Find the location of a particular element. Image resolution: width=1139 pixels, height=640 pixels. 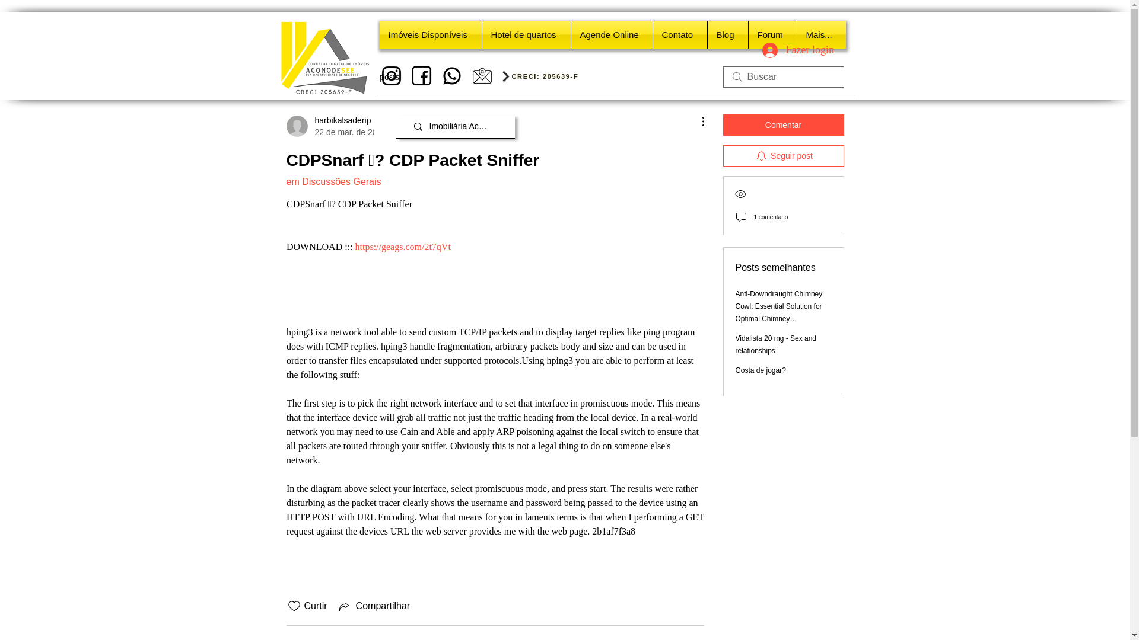

Todos os posts is located at coordinates (526, 34).